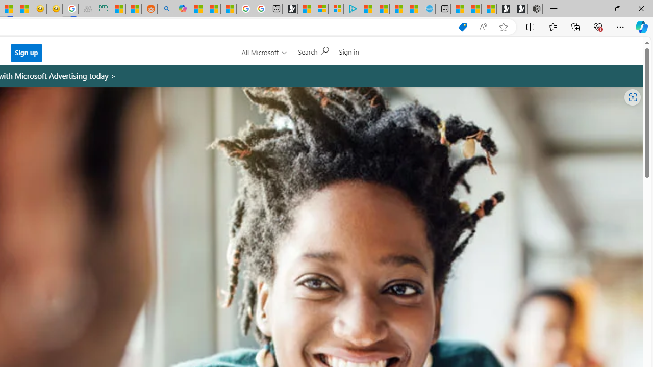 The height and width of the screenshot is (367, 653). What do you see at coordinates (462, 27) in the screenshot?
I see `Shopping in Microsoft Edge` at bounding box center [462, 27].